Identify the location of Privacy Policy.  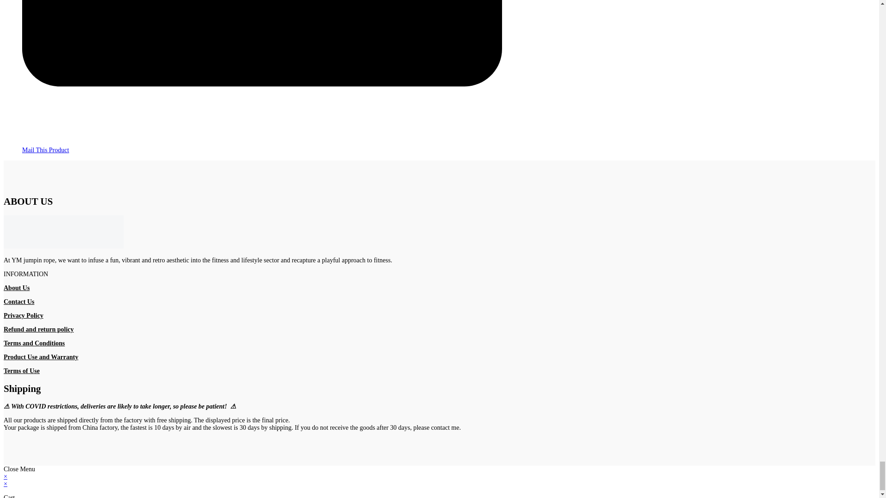
(23, 315).